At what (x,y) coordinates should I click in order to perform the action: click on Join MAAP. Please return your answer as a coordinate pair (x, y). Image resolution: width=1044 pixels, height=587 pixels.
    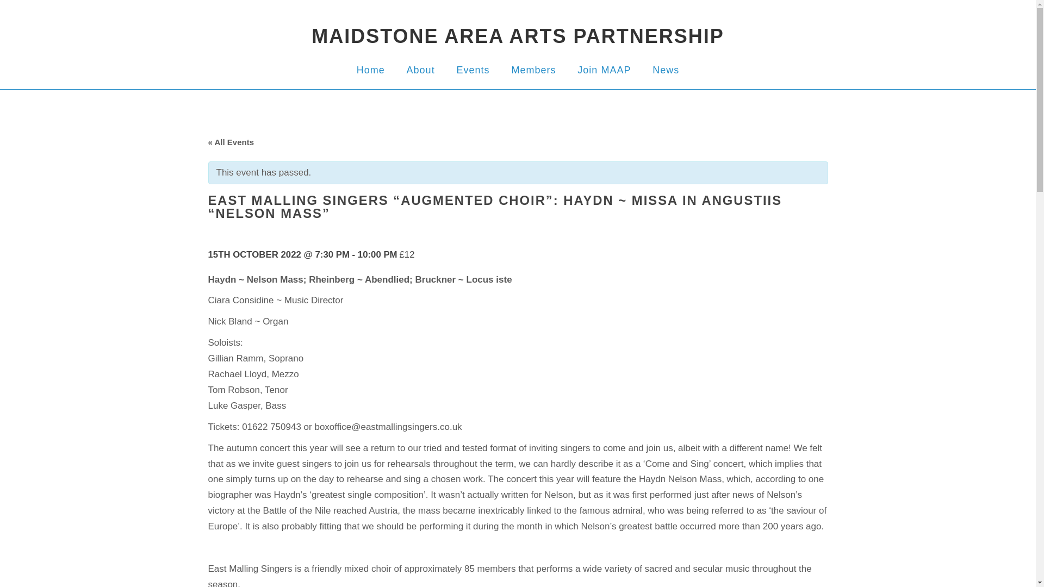
    Looking at the image, I should click on (604, 70).